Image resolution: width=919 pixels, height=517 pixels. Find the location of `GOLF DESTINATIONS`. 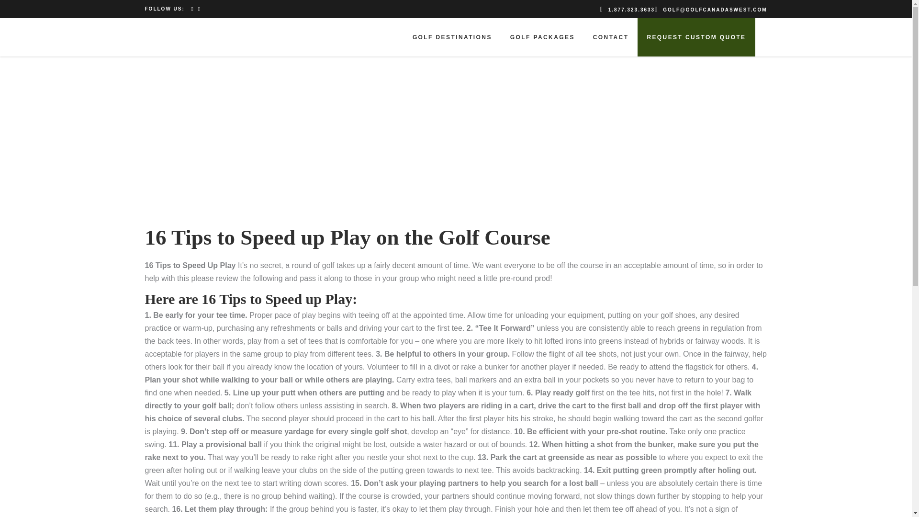

GOLF DESTINATIONS is located at coordinates (452, 37).